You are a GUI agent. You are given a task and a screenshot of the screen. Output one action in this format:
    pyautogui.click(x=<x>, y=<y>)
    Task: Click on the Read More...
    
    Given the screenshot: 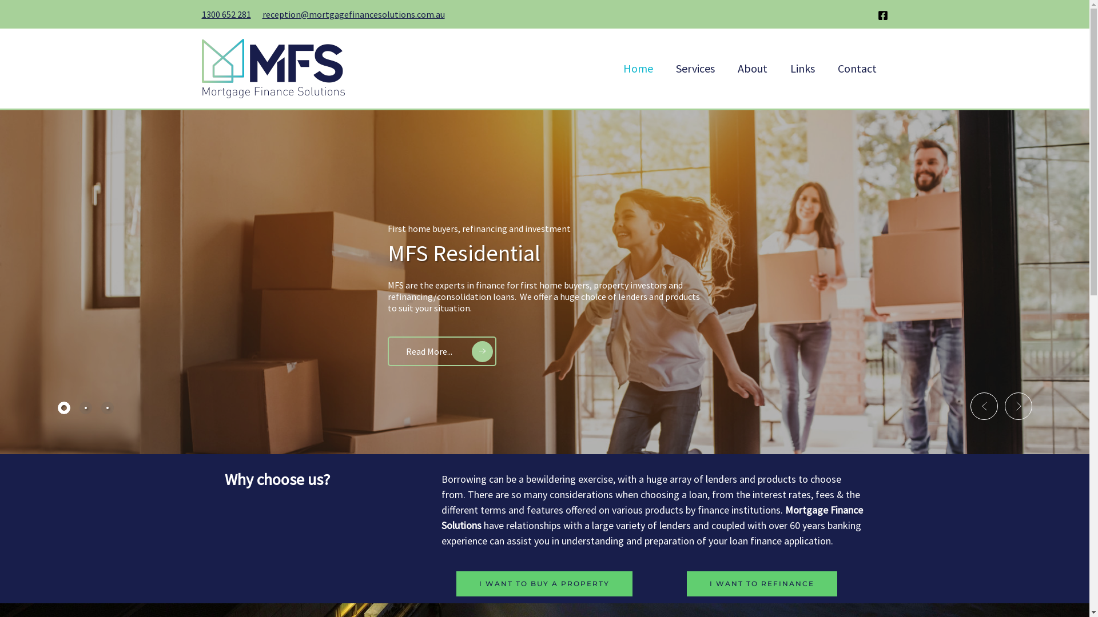 What is the action you would take?
    pyautogui.click(x=442, y=351)
    